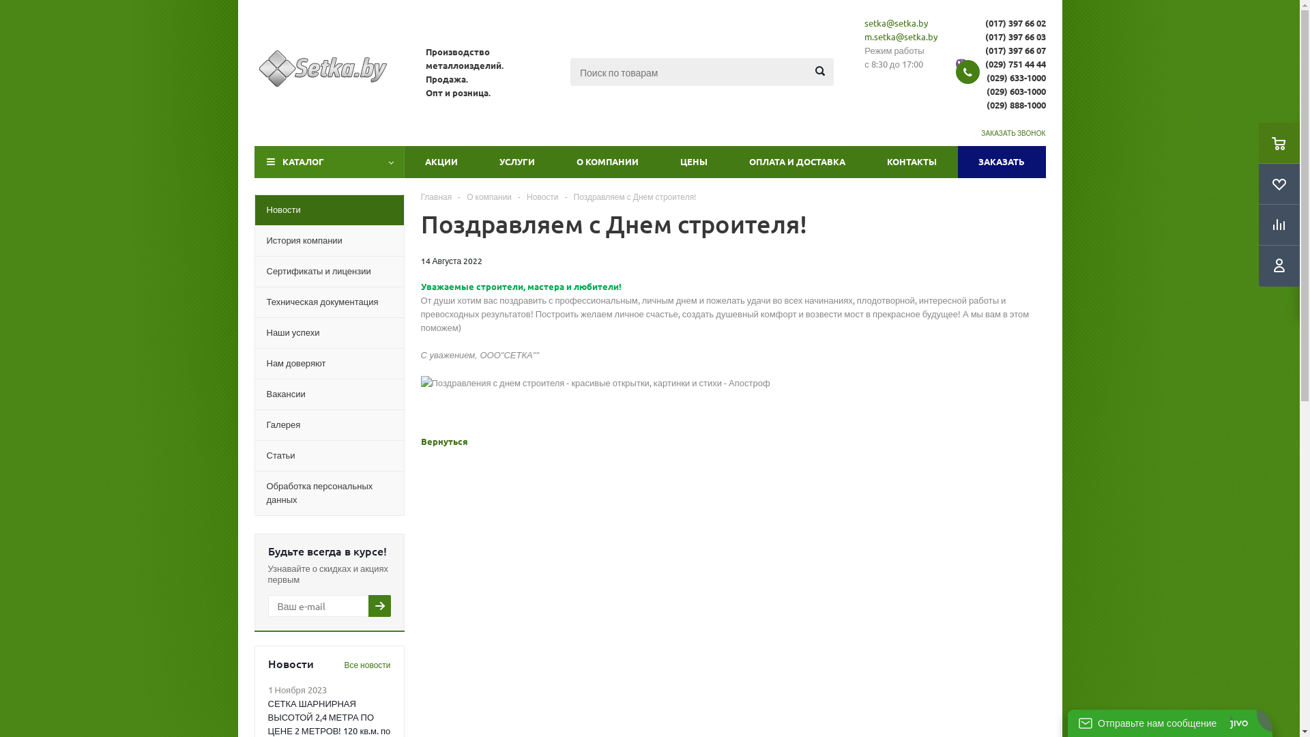 This screenshot has height=737, width=1310. What do you see at coordinates (897, 23) in the screenshot?
I see `setka@setka.by` at bounding box center [897, 23].